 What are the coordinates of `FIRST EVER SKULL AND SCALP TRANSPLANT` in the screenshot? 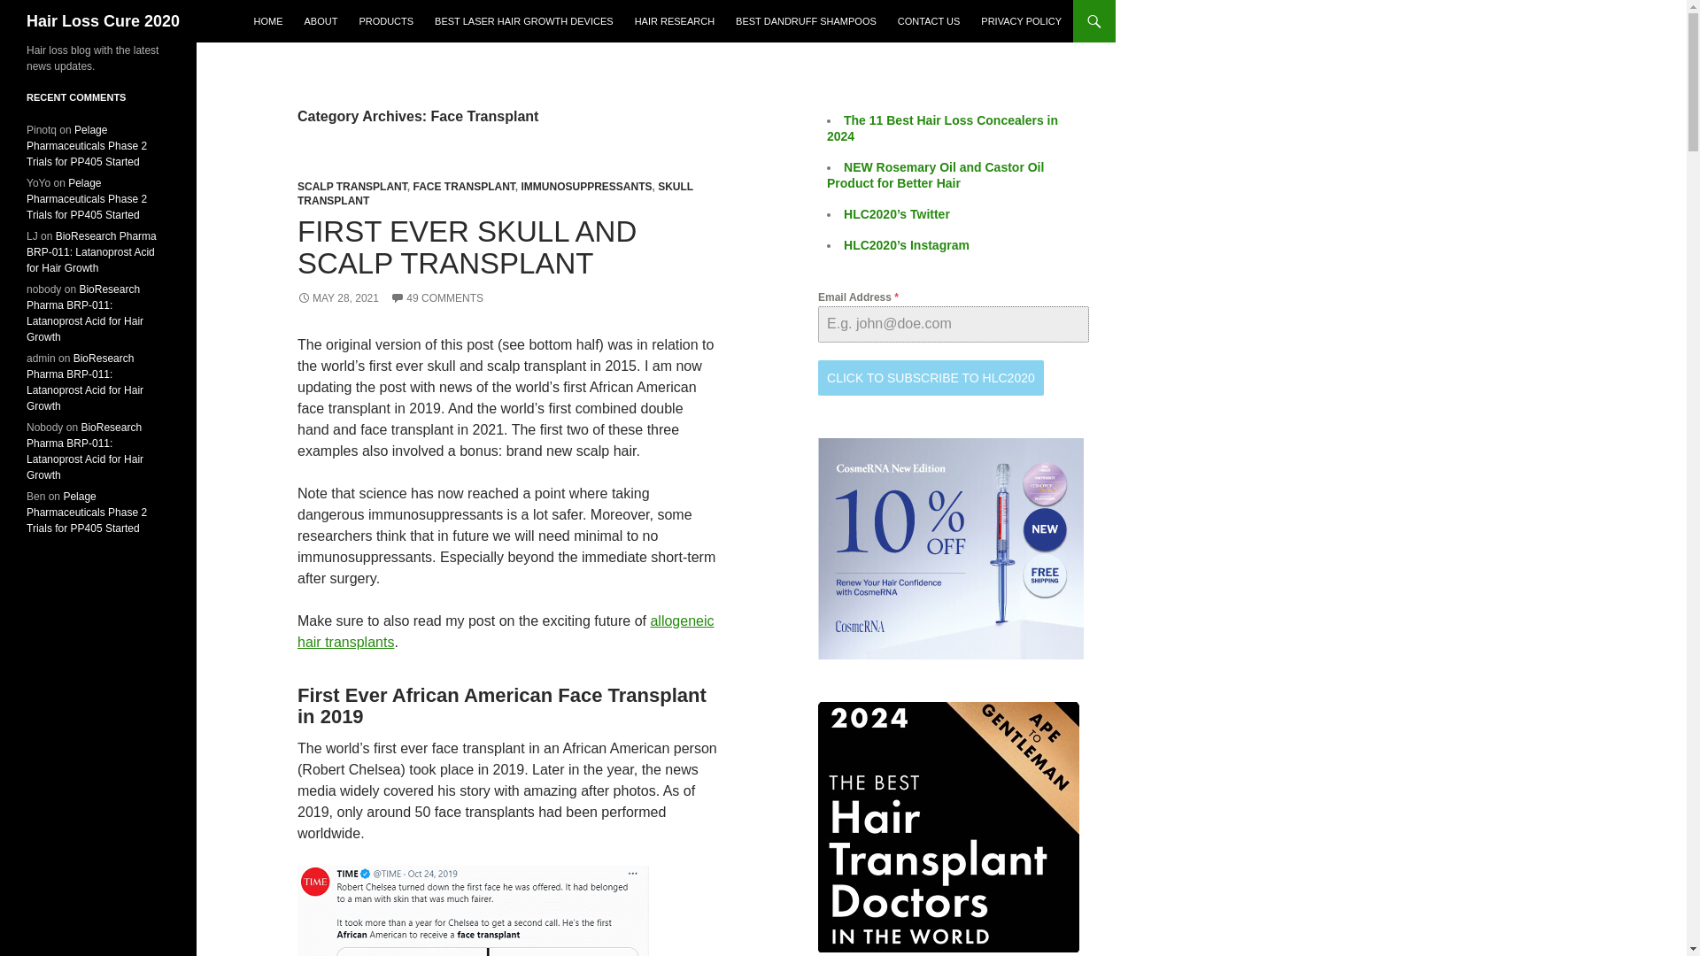 It's located at (467, 248).